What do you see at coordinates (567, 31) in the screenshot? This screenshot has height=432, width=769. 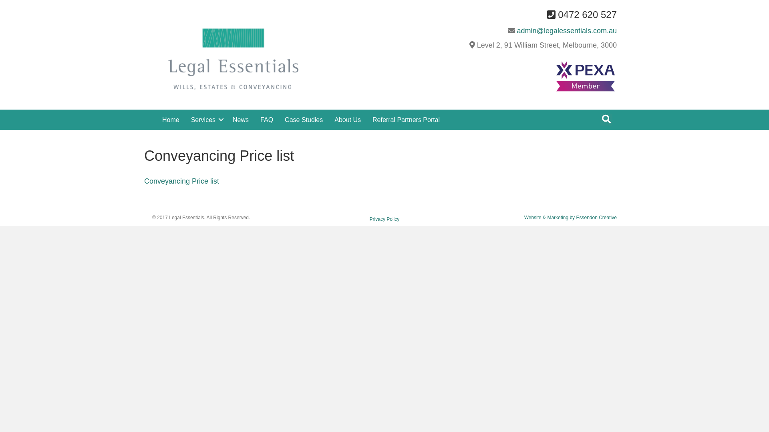 I see `admin@legalessentials.com.au` at bounding box center [567, 31].